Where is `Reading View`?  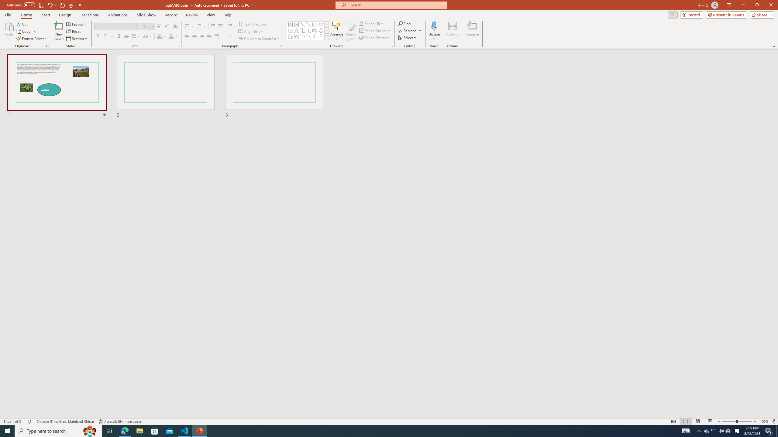 Reading View is located at coordinates (698, 422).